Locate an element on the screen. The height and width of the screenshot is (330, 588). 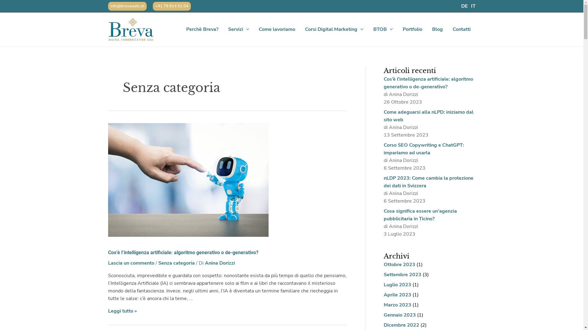
Settembre 2023 is located at coordinates (402, 275).